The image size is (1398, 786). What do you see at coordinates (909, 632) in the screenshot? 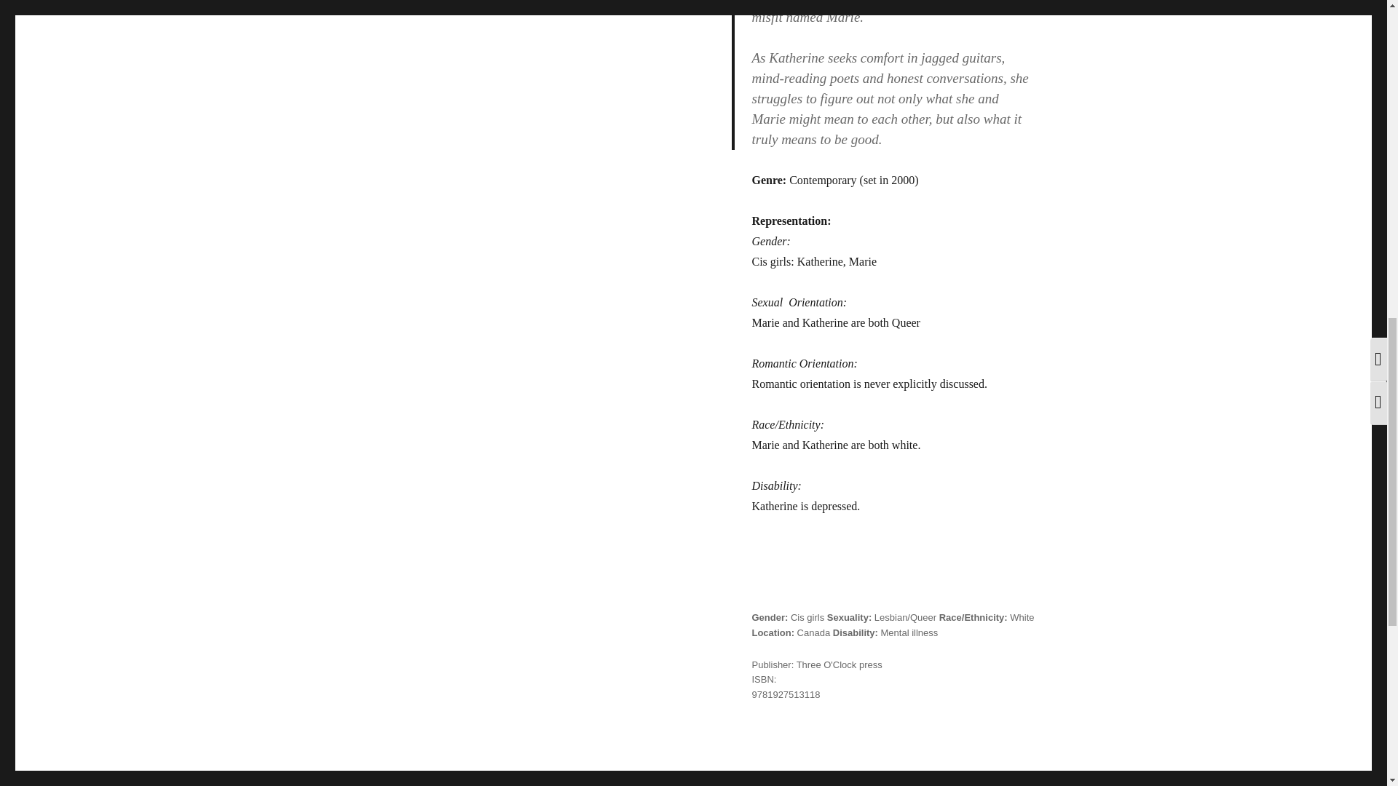
I see `Mental illness` at bounding box center [909, 632].